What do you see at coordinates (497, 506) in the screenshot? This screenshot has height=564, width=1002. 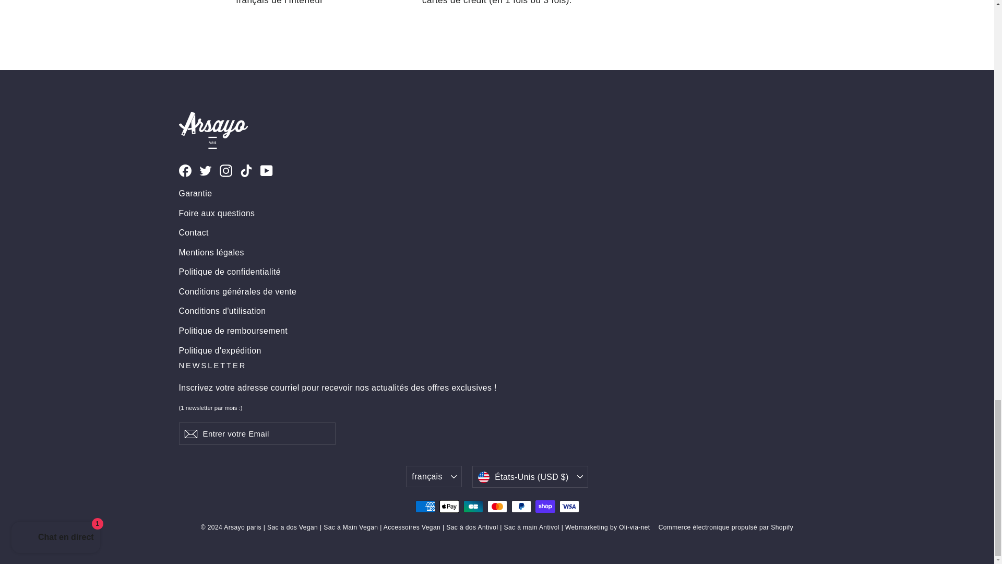 I see `Mastercard` at bounding box center [497, 506].